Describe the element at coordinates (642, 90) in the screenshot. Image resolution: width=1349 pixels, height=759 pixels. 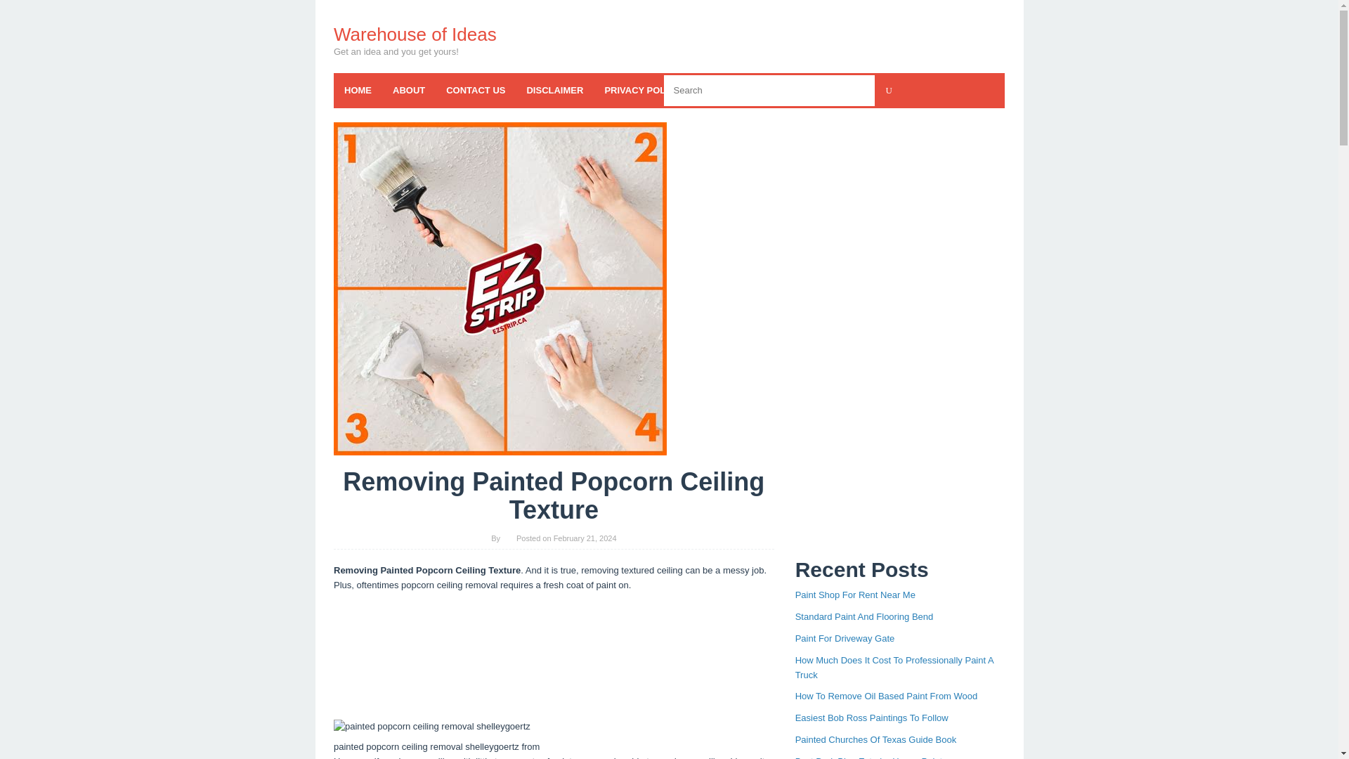
I see `PRIVACY POLICY` at that location.